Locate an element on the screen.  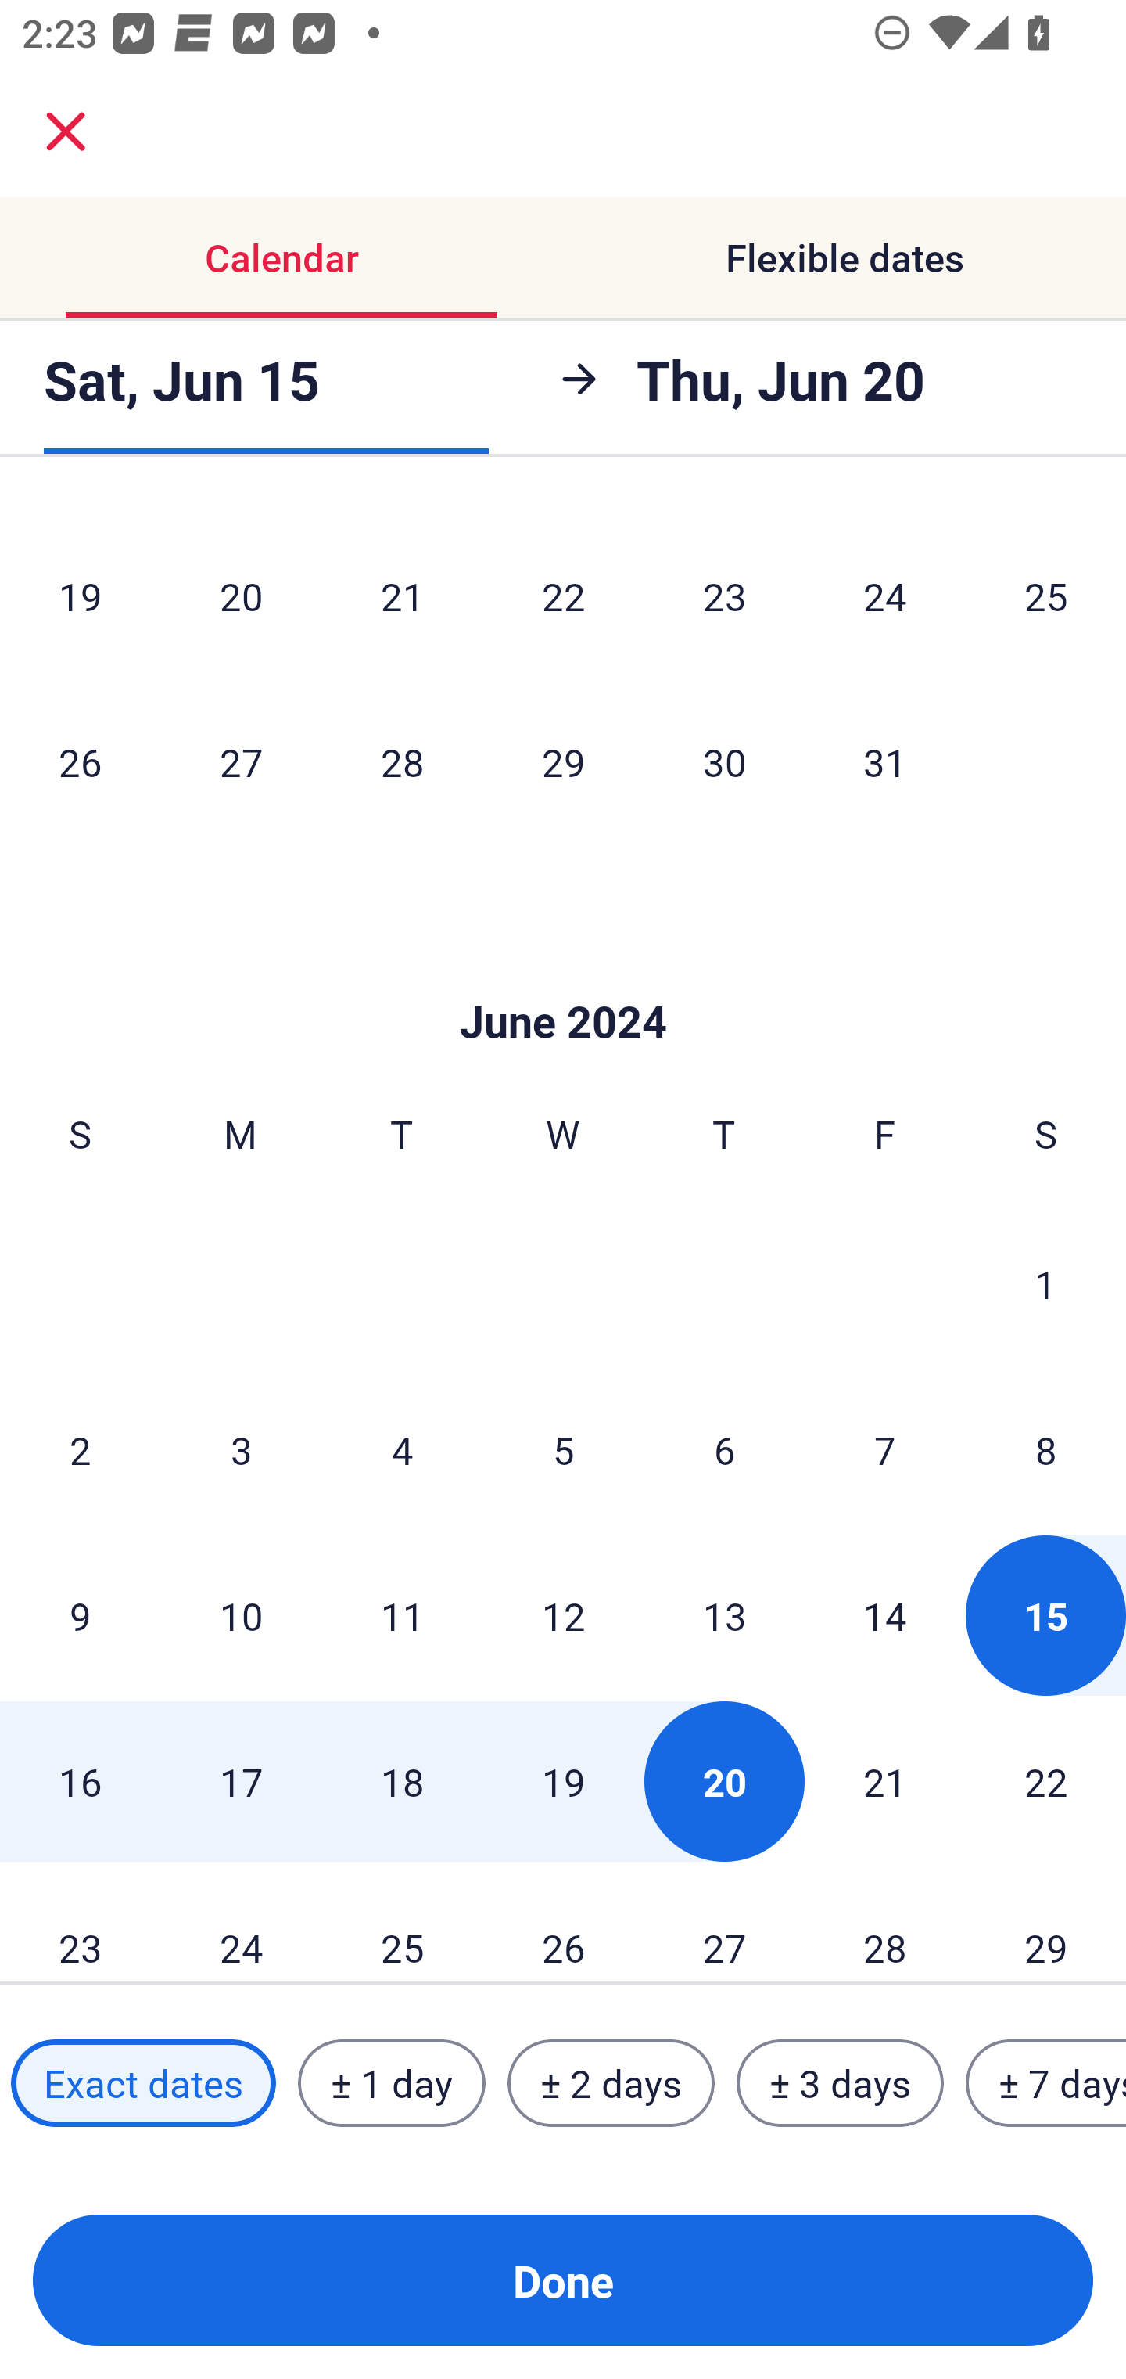
Done is located at coordinates (563, 2280).